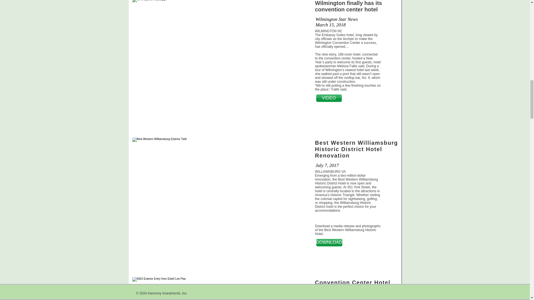 The width and height of the screenshot is (534, 300). Describe the element at coordinates (329, 242) in the screenshot. I see `DOWNLOAD` at that location.